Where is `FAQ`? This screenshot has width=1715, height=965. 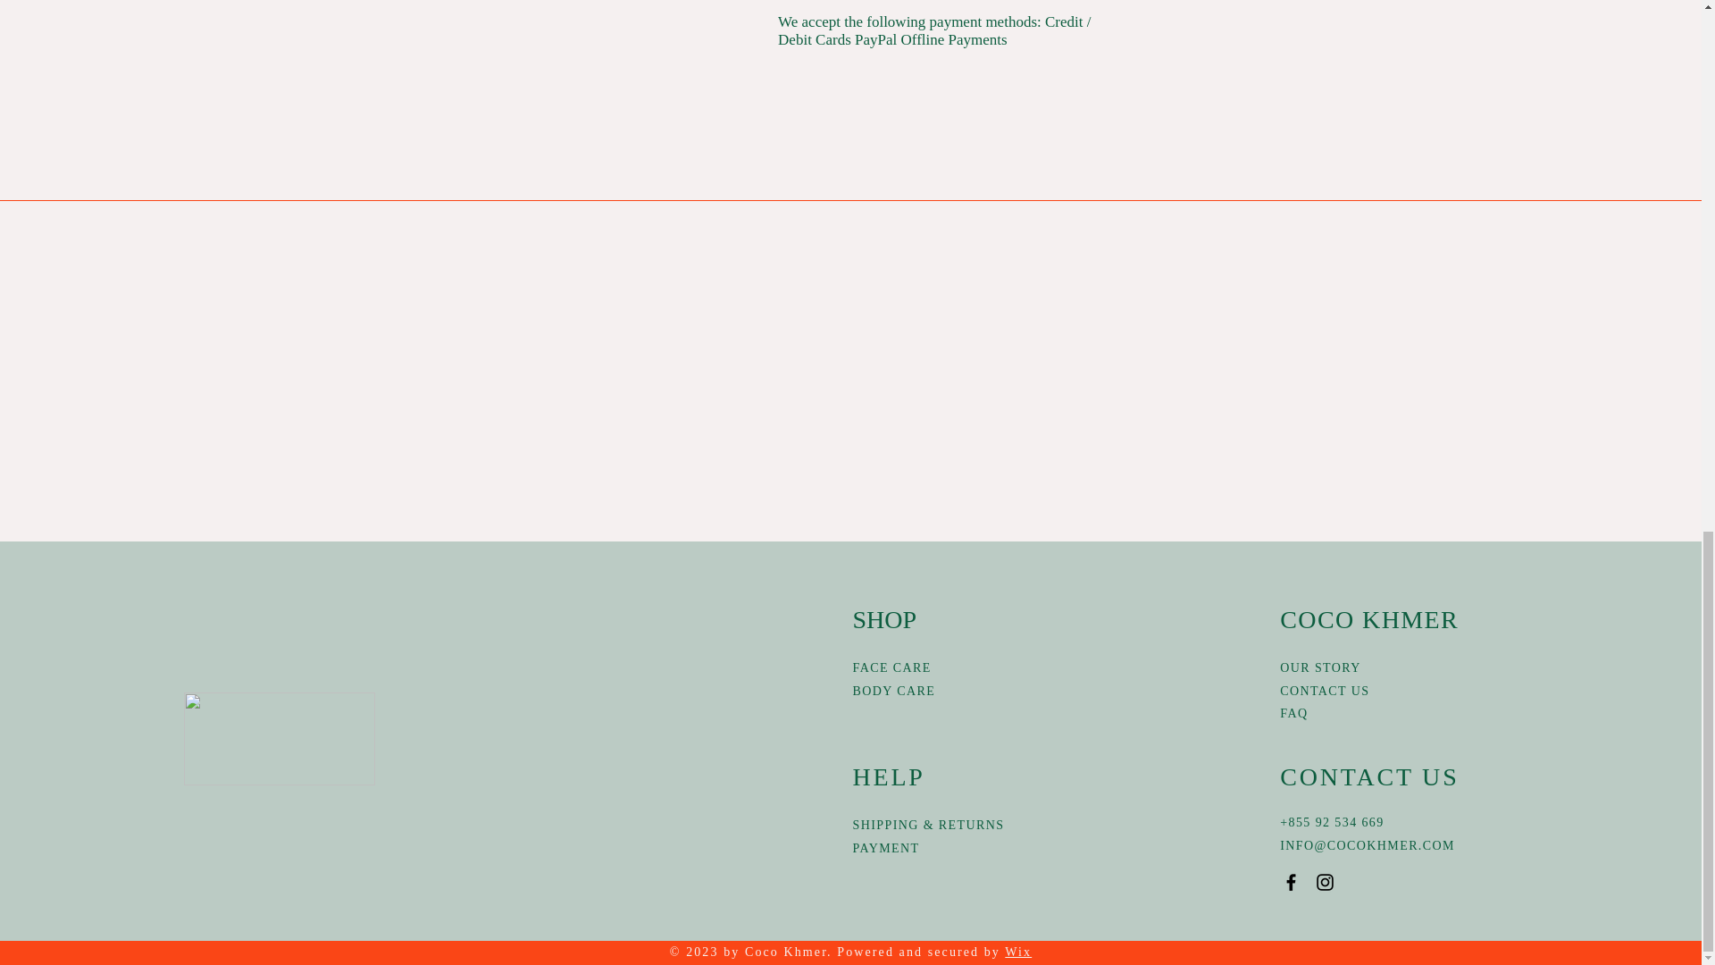 FAQ is located at coordinates (1293, 713).